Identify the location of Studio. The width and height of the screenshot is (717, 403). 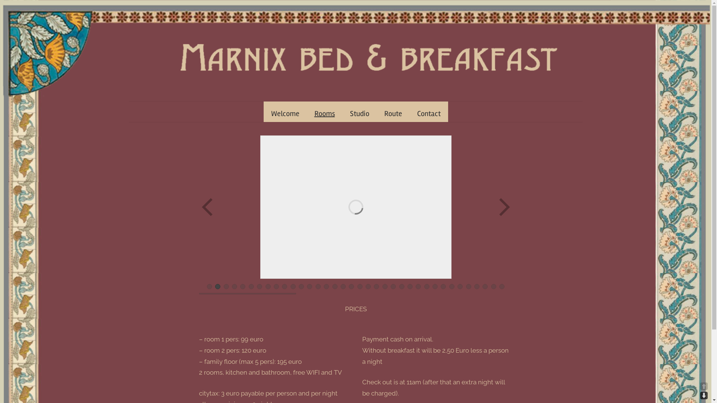
(359, 113).